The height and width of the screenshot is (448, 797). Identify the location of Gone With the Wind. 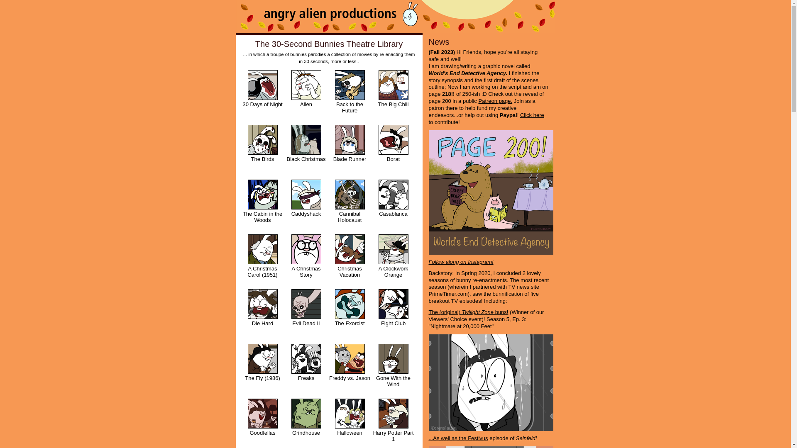
(394, 369).